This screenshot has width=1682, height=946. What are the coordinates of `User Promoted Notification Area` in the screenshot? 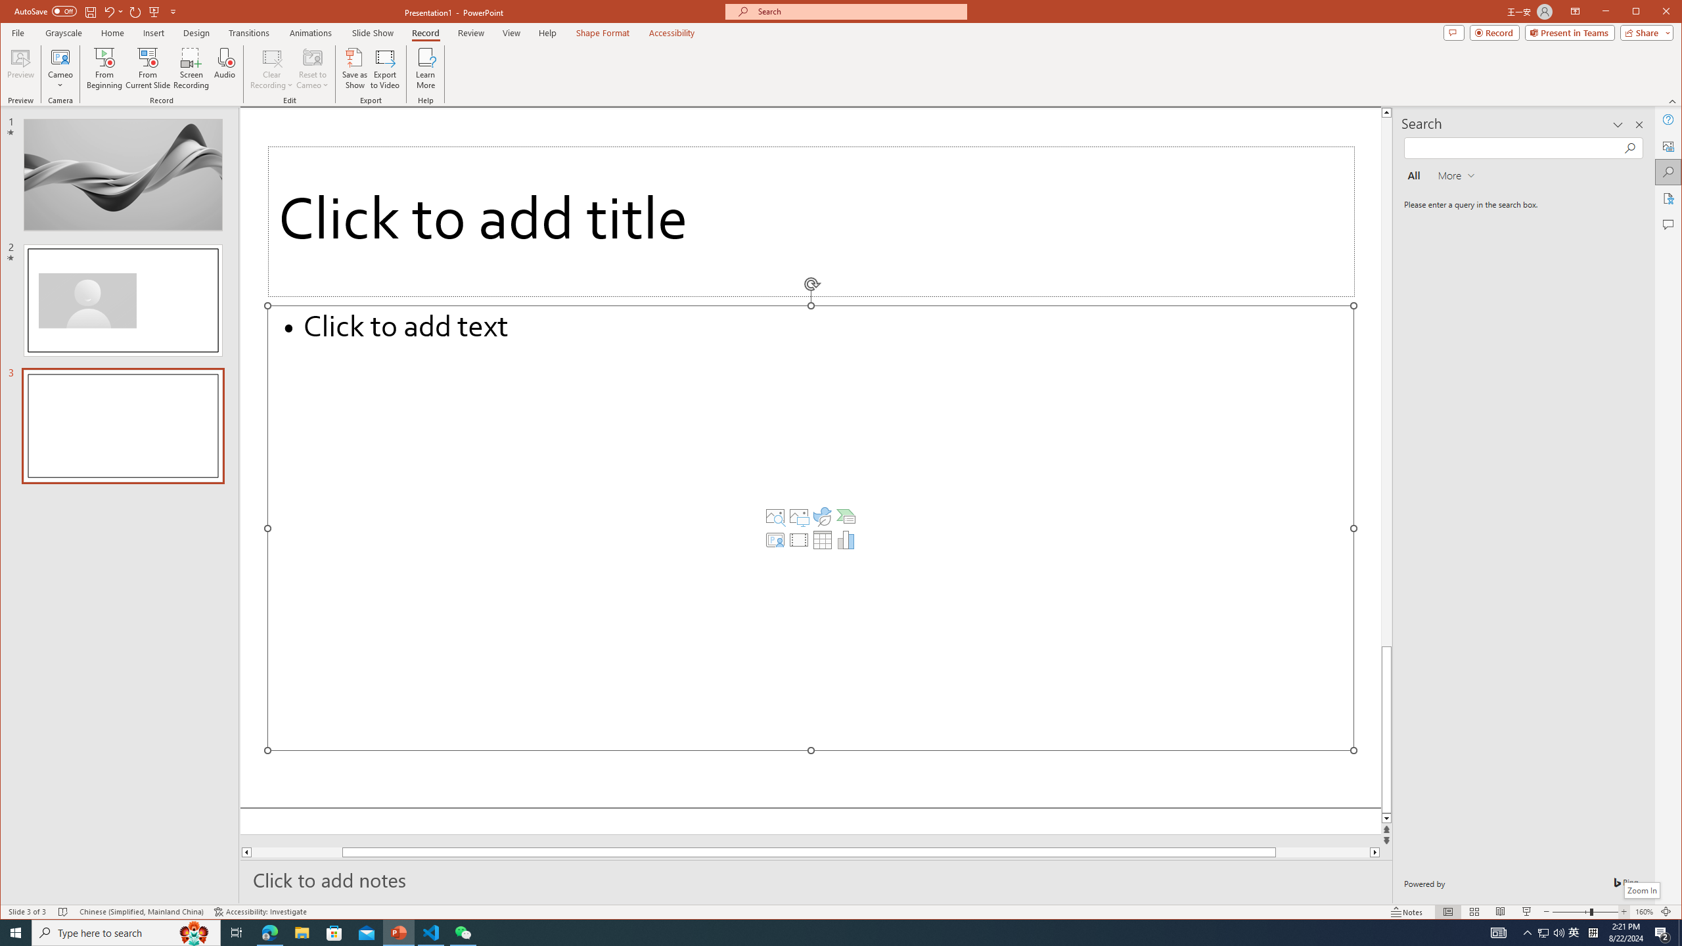 It's located at (1551, 933).